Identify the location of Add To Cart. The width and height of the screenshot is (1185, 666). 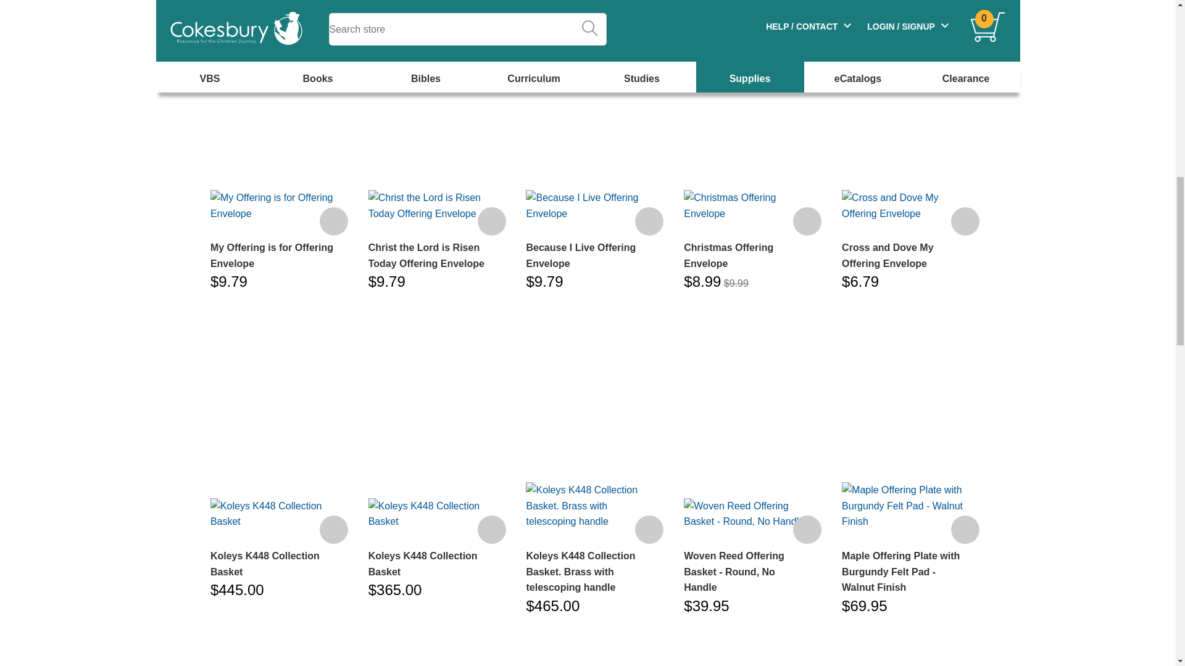
(807, 529).